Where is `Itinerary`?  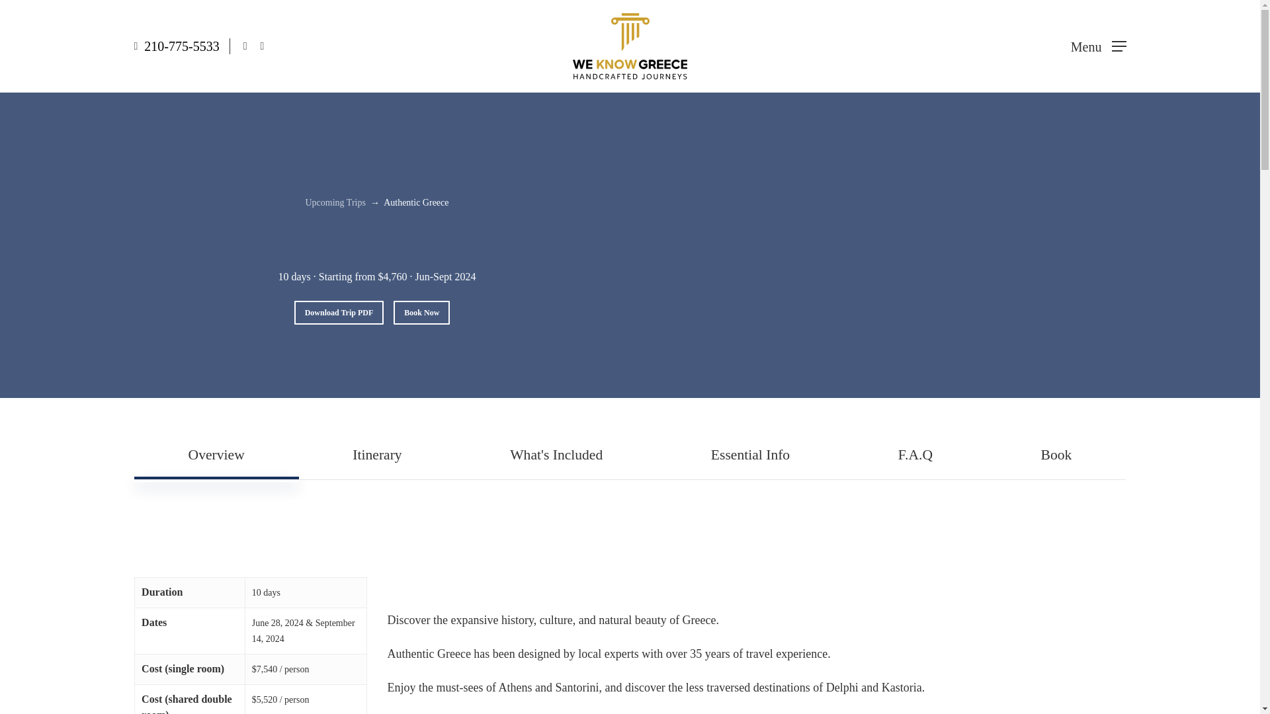 Itinerary is located at coordinates (377, 455).